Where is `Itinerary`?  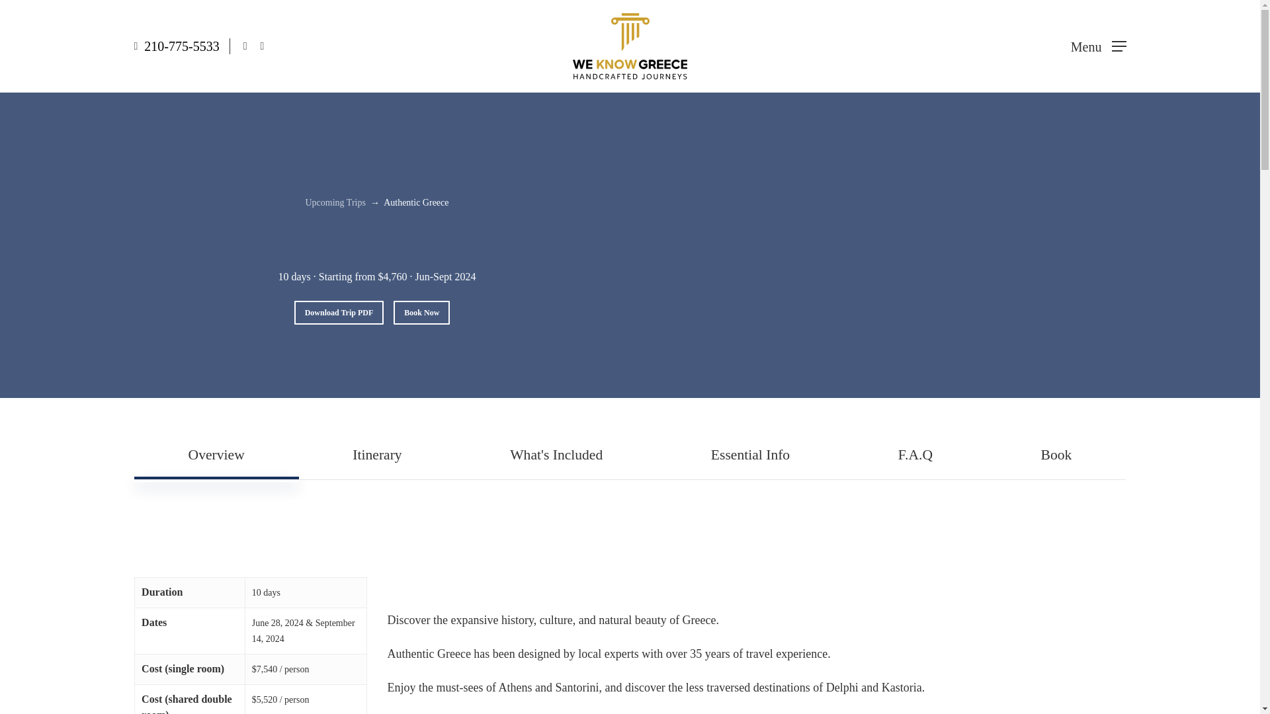 Itinerary is located at coordinates (377, 455).